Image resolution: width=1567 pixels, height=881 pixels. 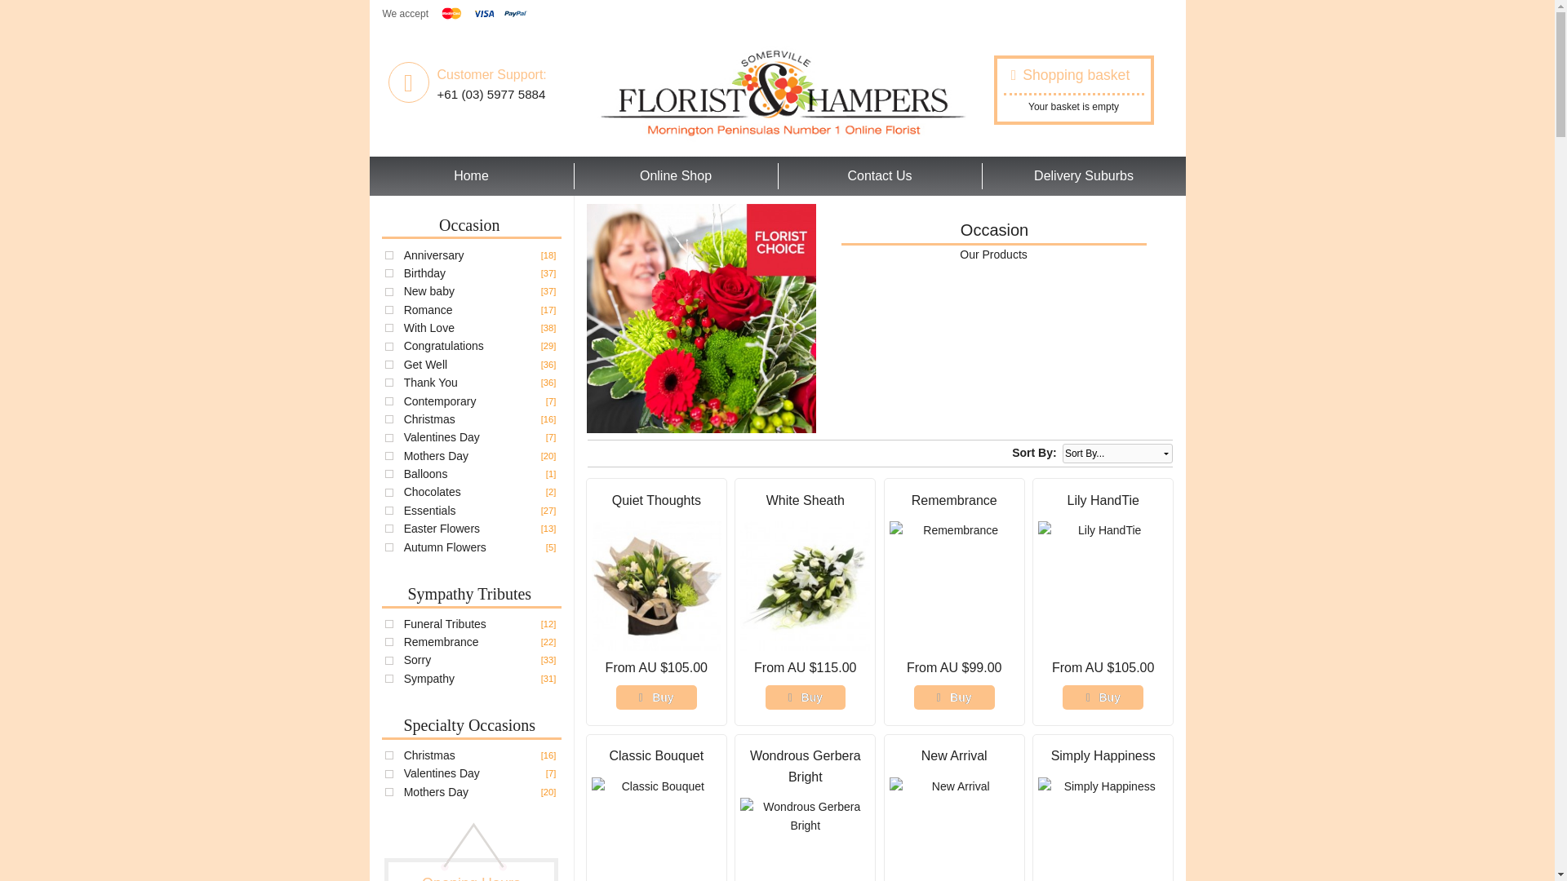 I want to click on Contemporary
[7], so click(x=441, y=401).